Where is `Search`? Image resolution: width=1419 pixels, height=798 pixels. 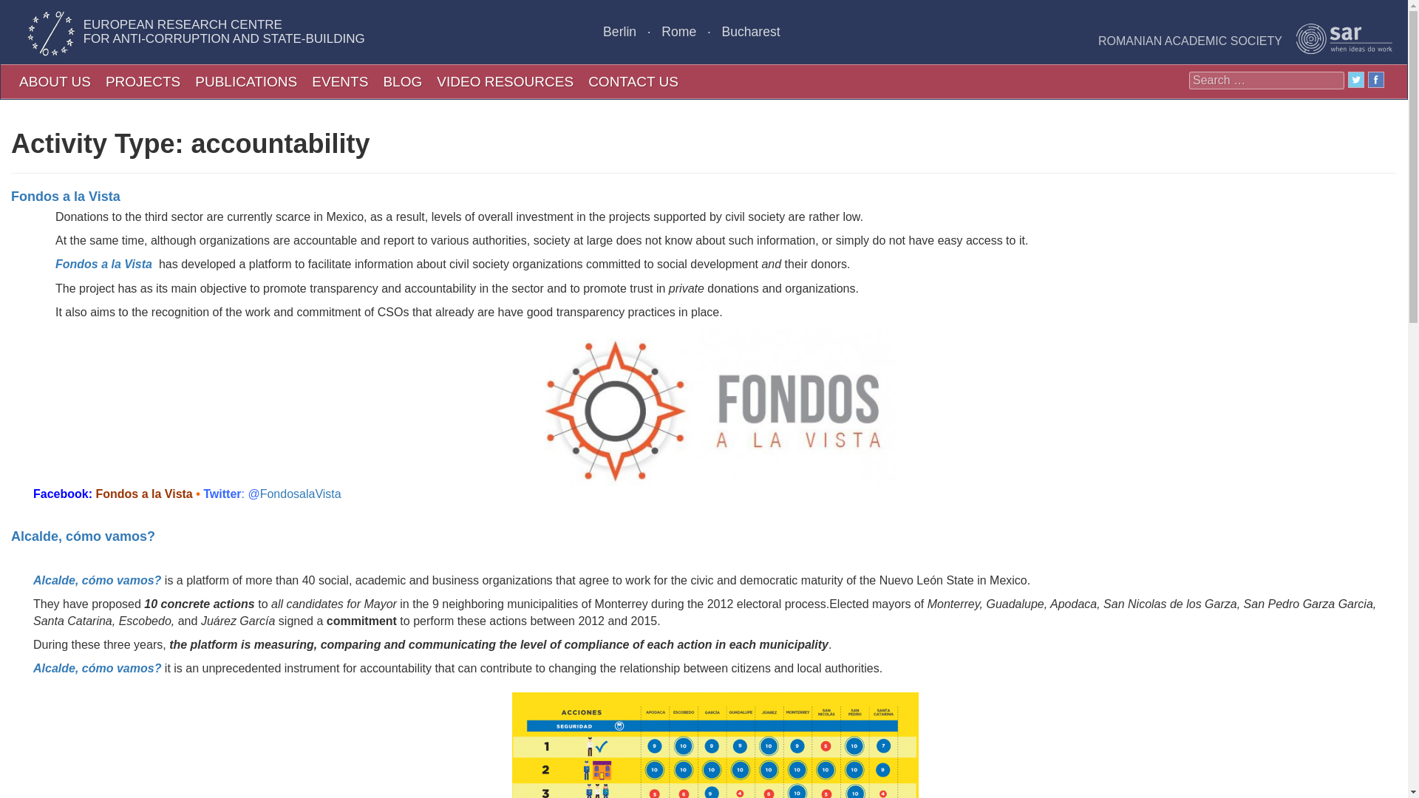
Search is located at coordinates (25, 10).